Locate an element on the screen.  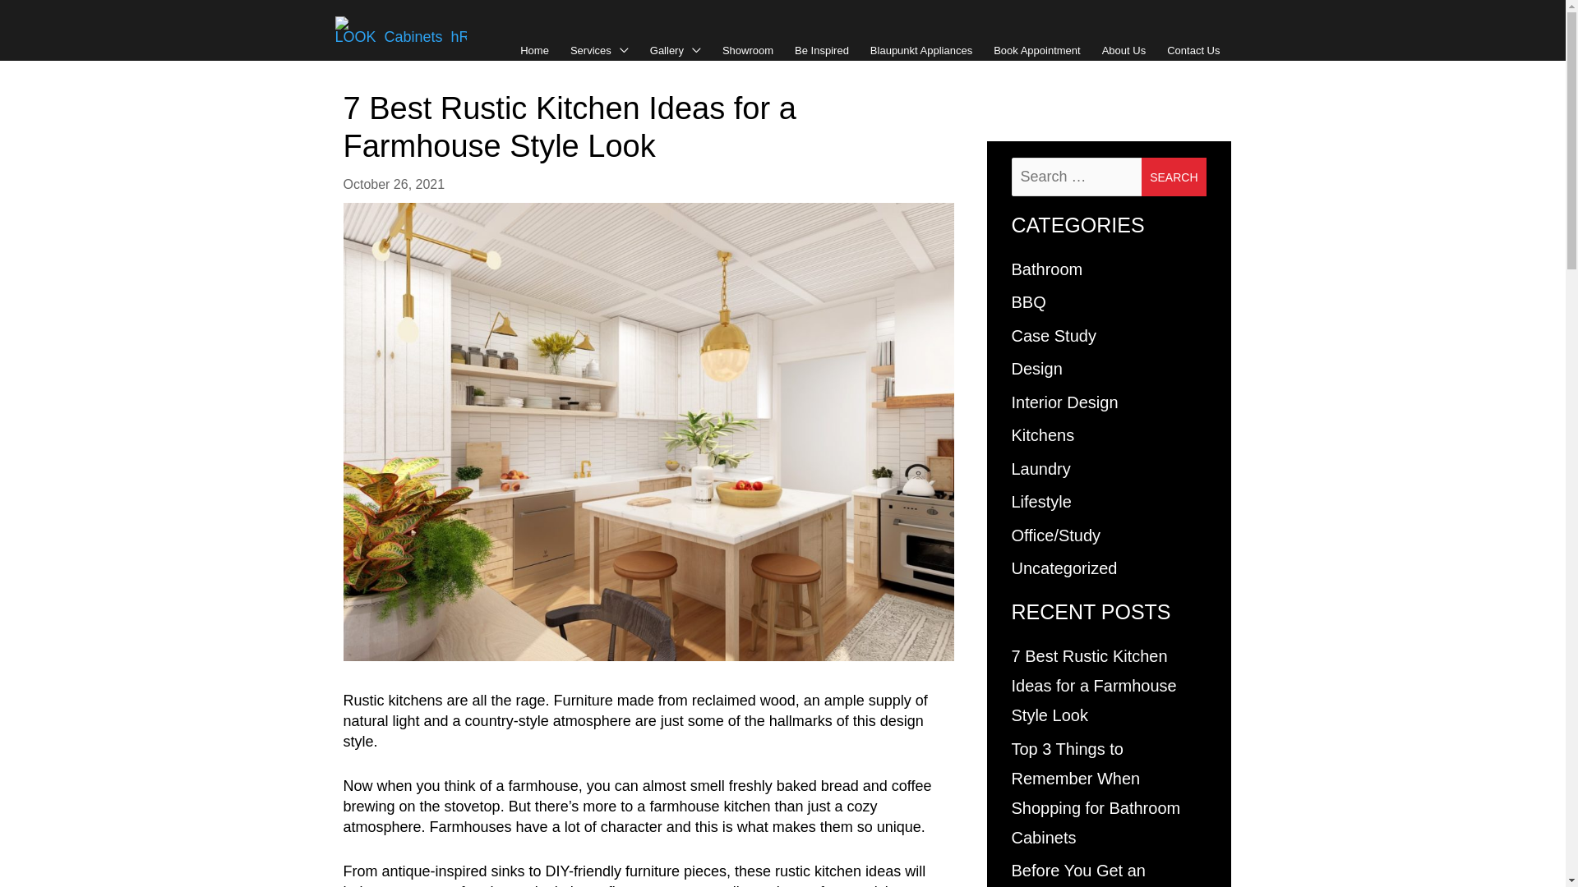
BBQ is located at coordinates (1028, 302).